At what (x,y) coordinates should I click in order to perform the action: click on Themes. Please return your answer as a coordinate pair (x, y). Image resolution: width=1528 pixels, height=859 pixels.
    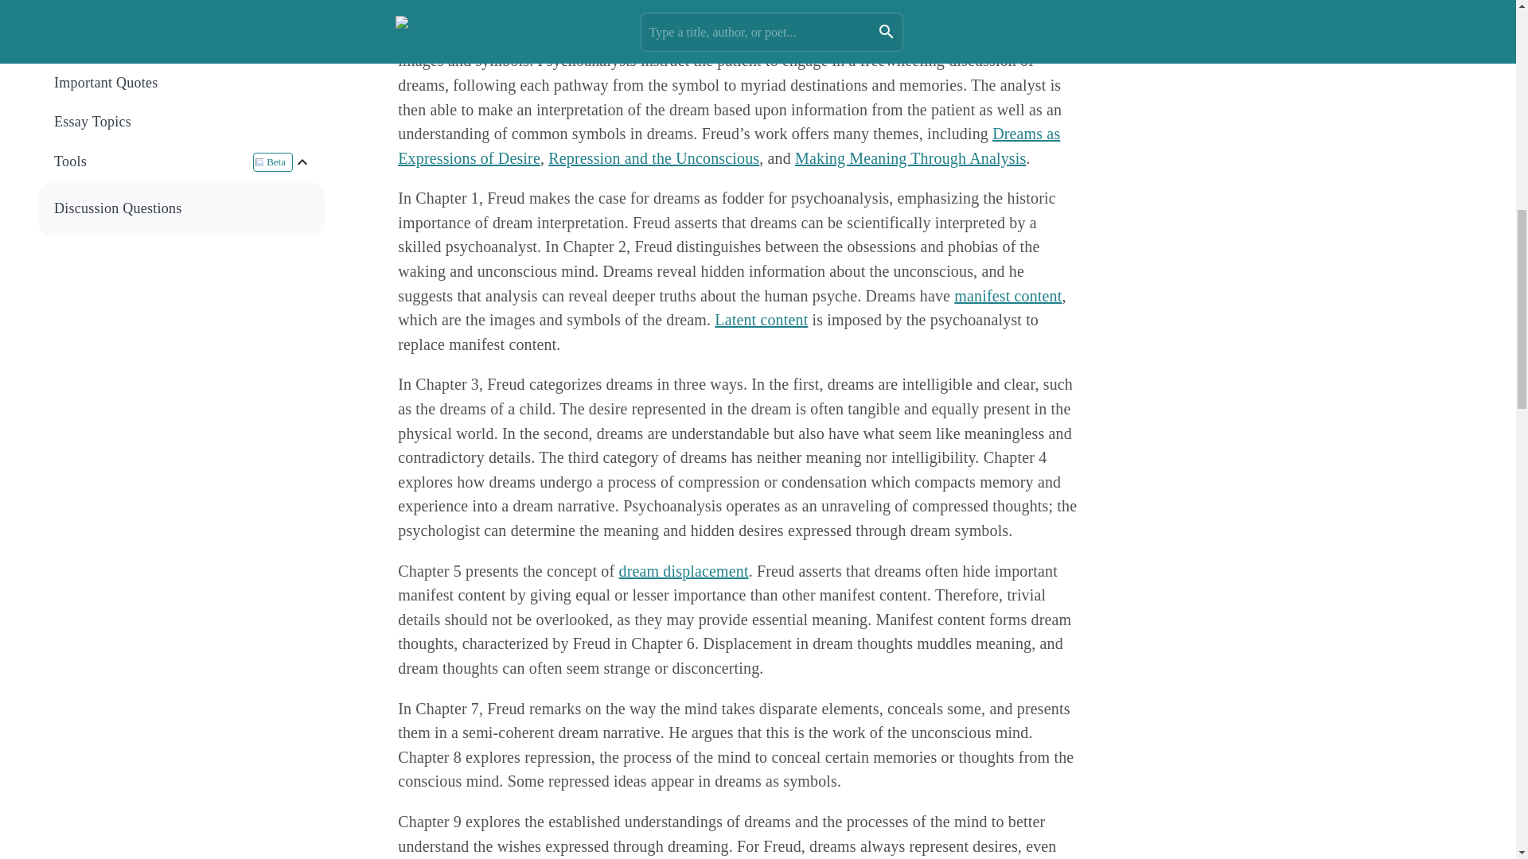
    Looking at the image, I should click on (182, 6).